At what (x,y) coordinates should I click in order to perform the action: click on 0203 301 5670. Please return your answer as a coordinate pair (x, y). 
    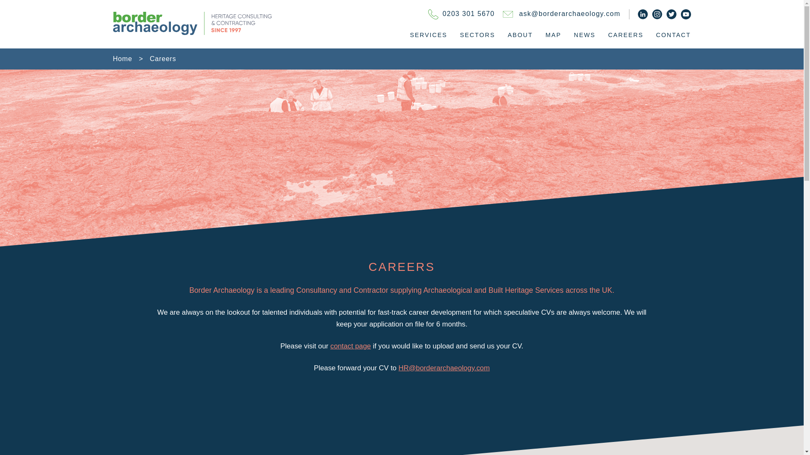
    Looking at the image, I should click on (461, 14).